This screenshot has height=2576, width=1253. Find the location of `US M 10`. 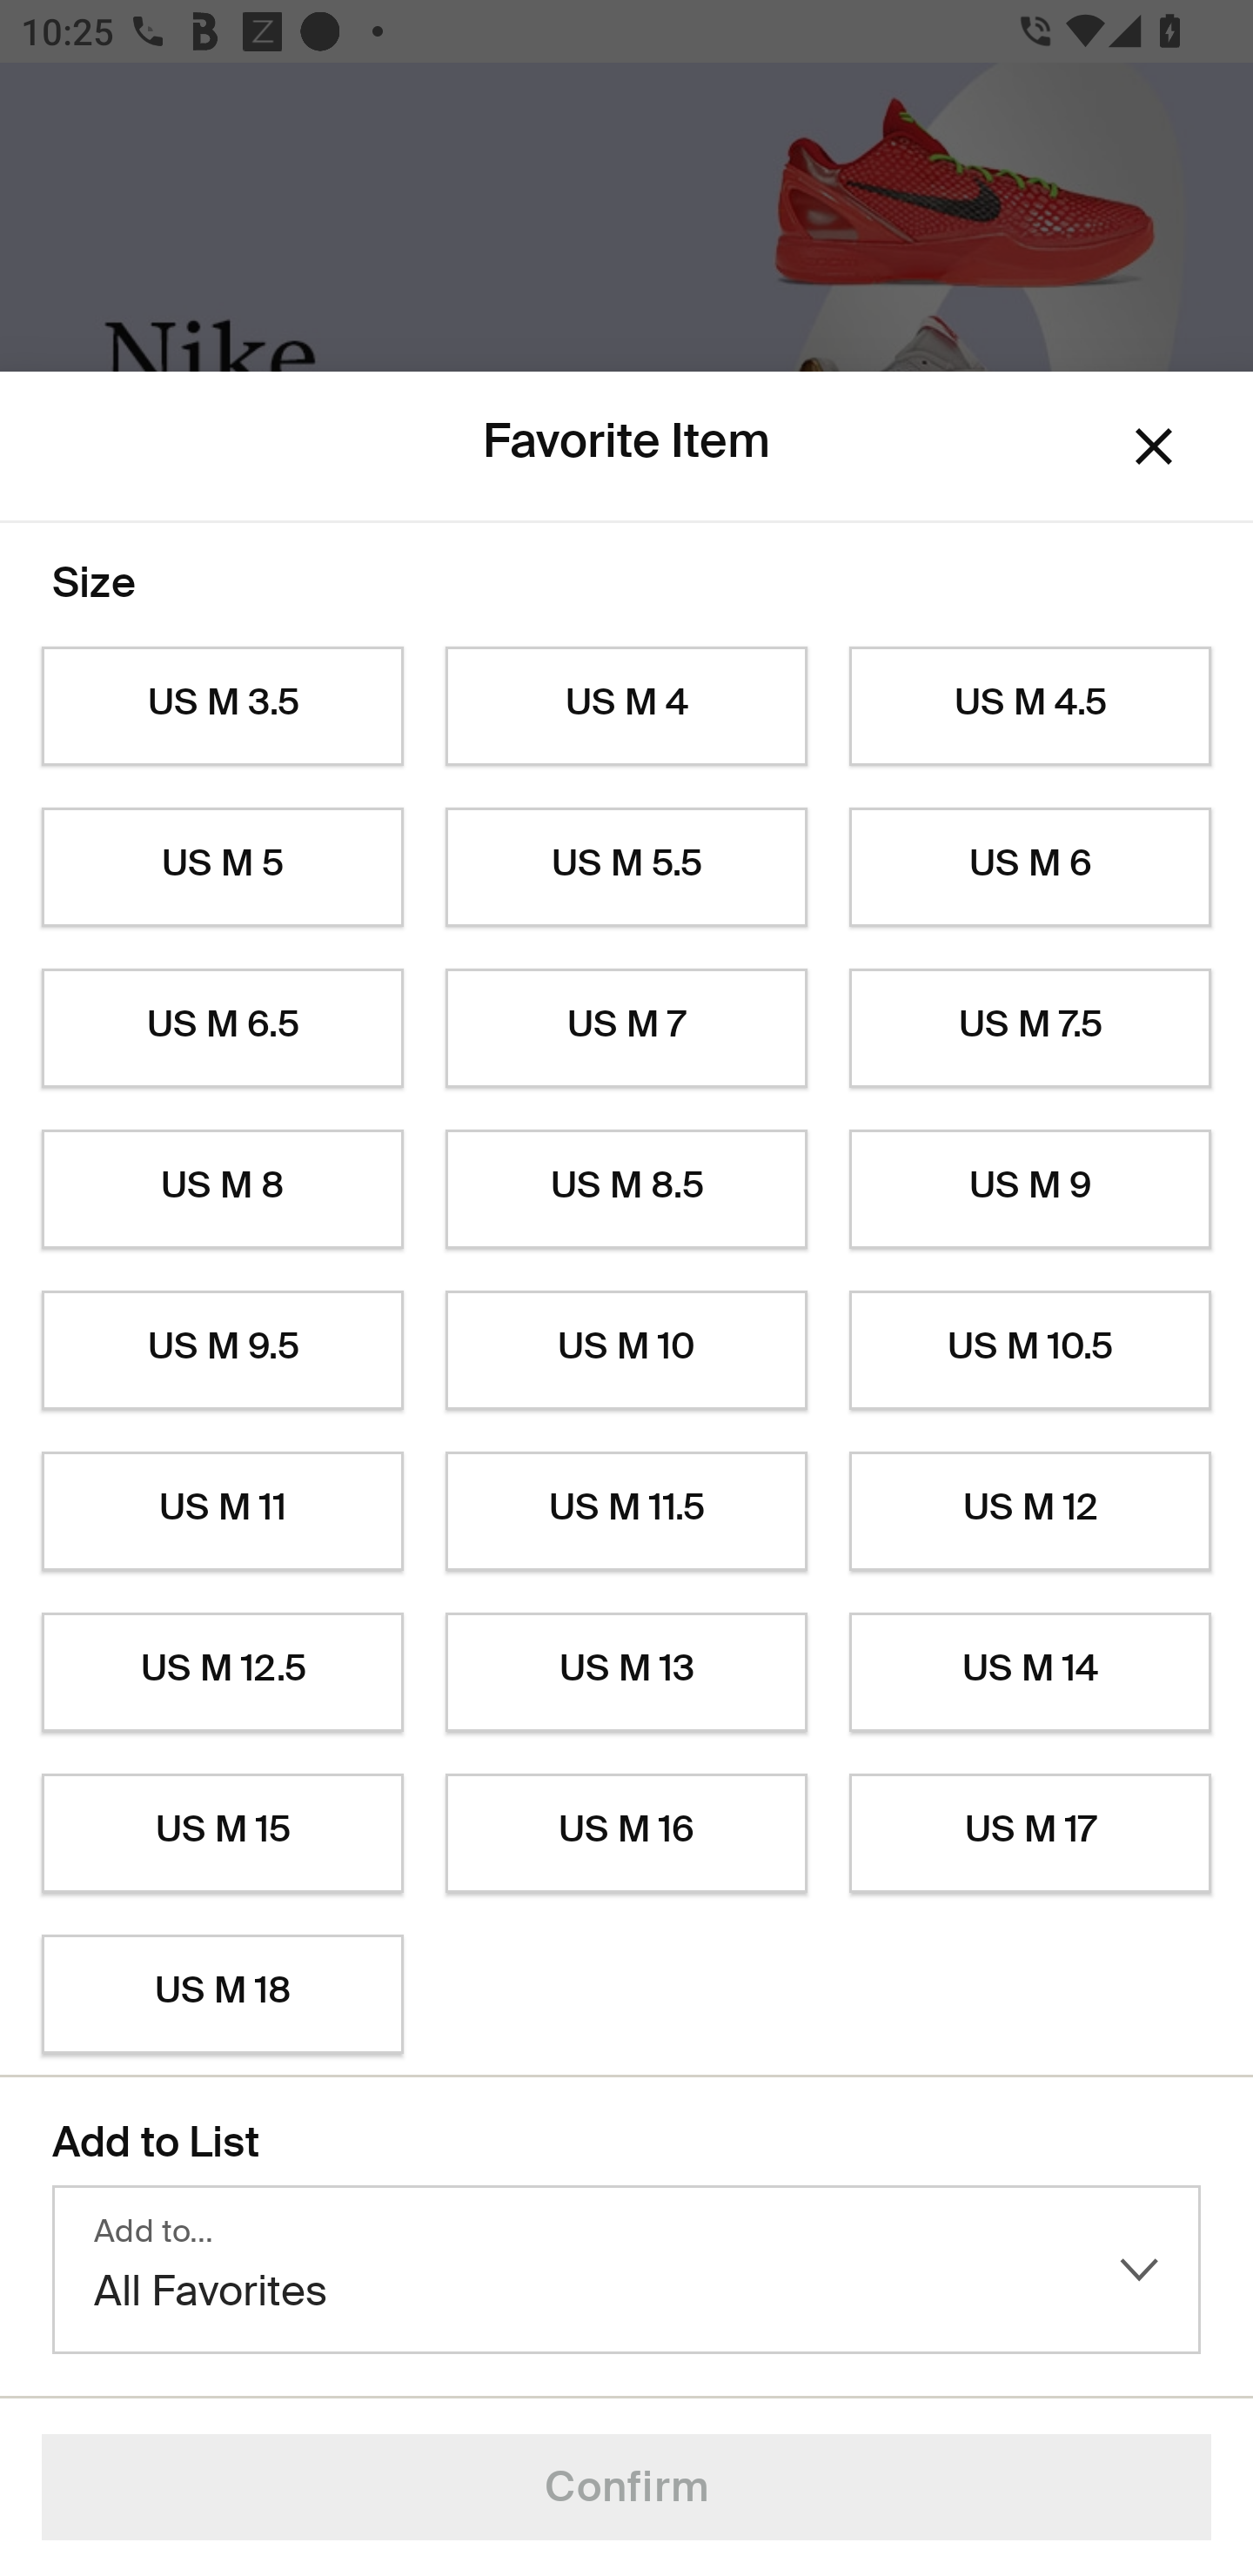

US M 10 is located at coordinates (626, 1351).